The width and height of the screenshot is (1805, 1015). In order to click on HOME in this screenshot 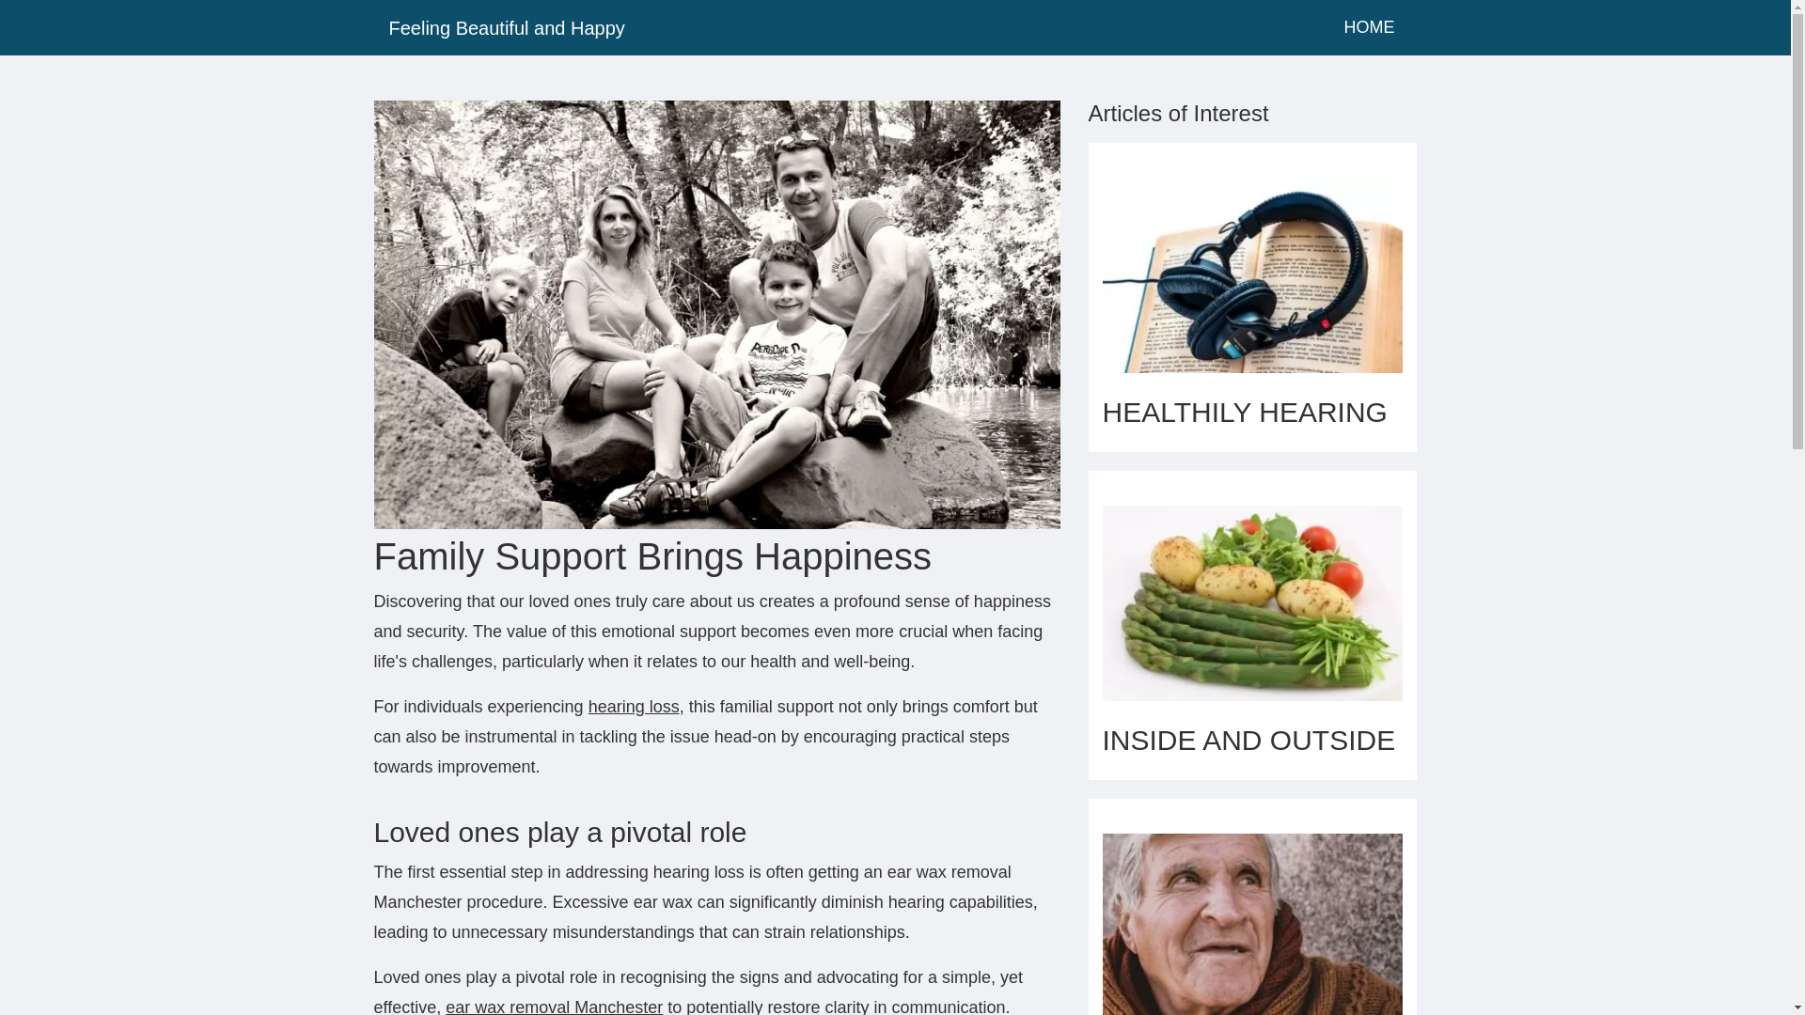, I will do `click(1369, 26)`.